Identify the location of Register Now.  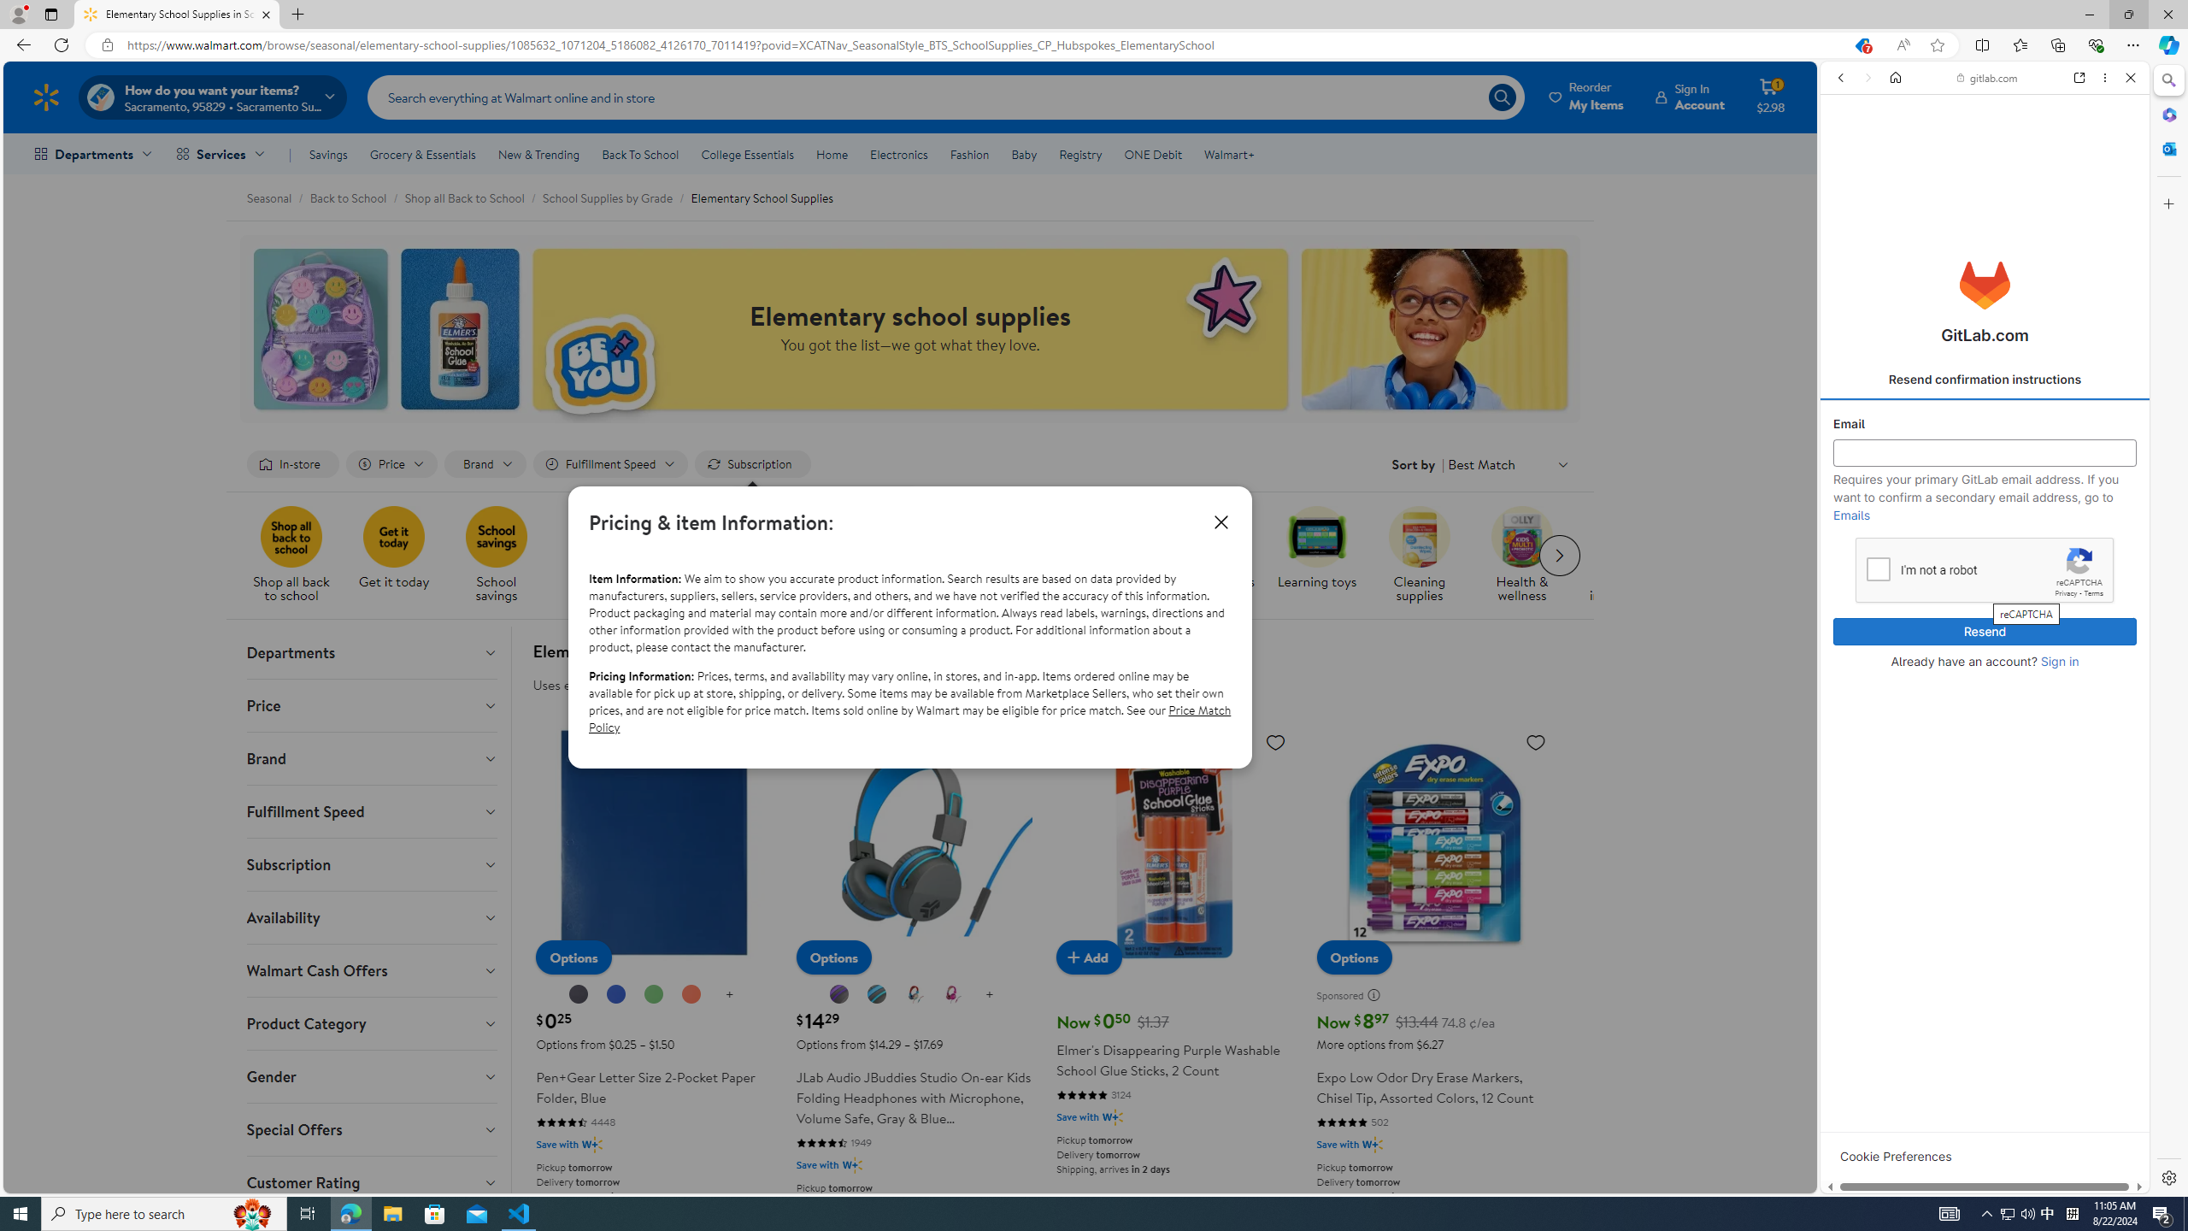
(1985, 380).